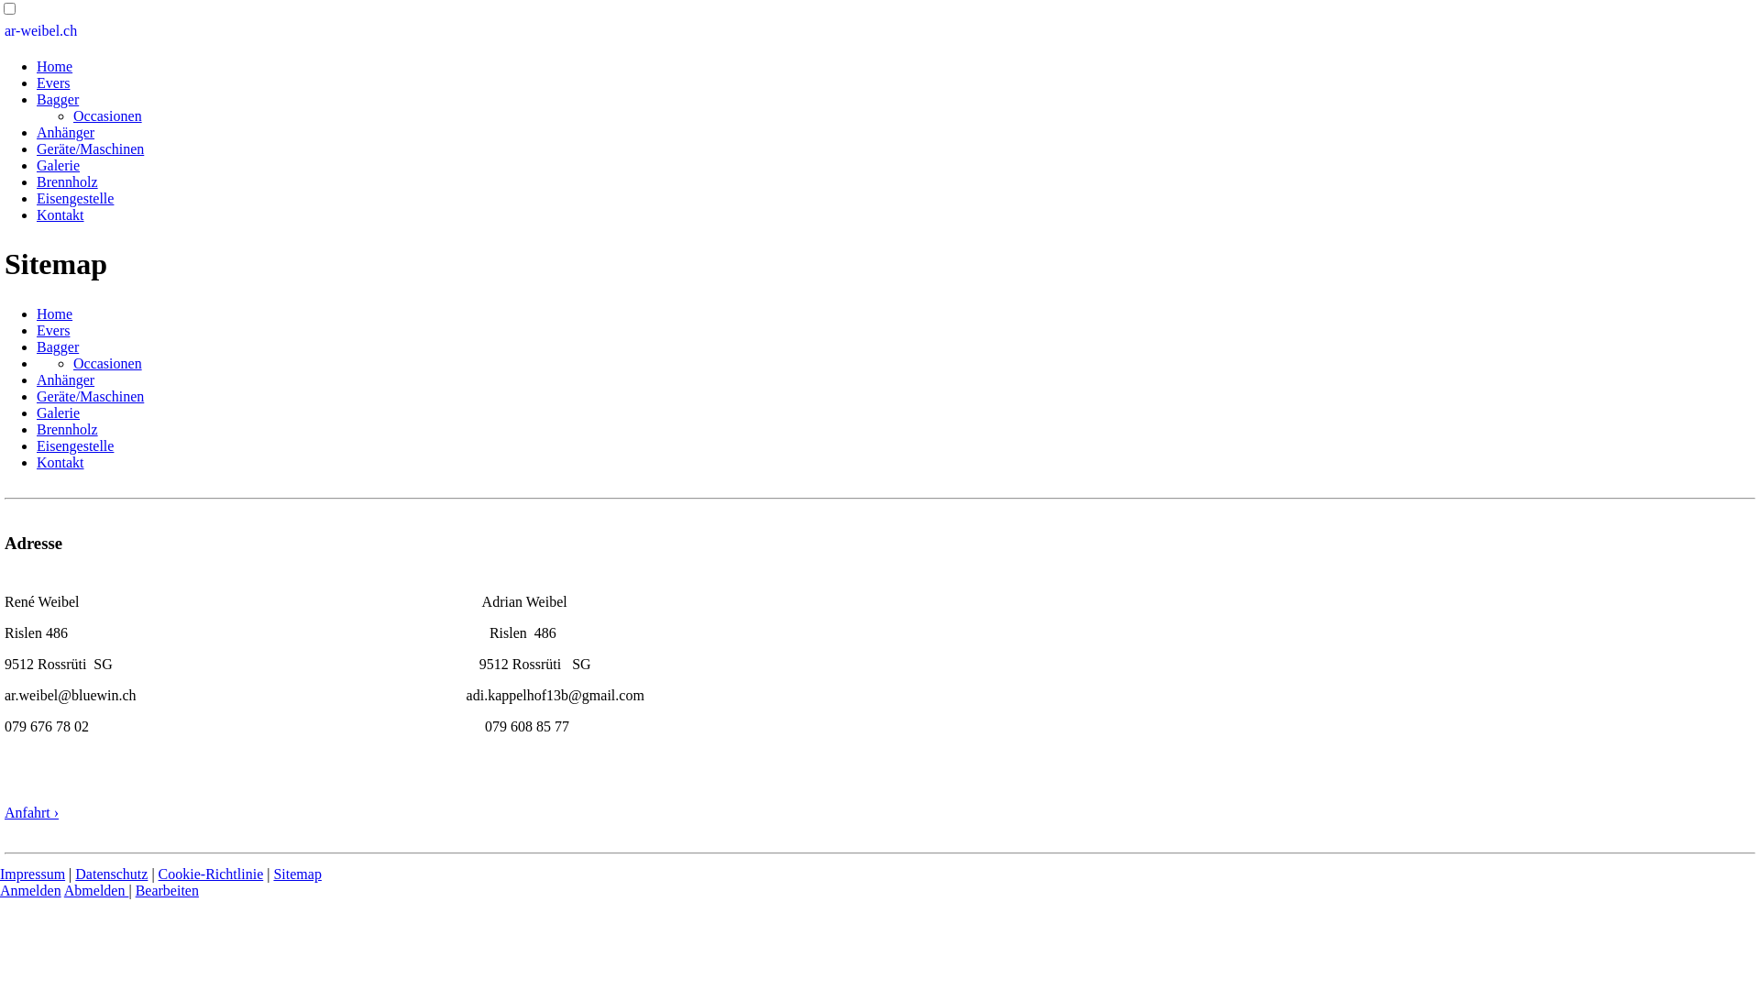  Describe the element at coordinates (108, 363) in the screenshot. I see `Occasionen` at that location.